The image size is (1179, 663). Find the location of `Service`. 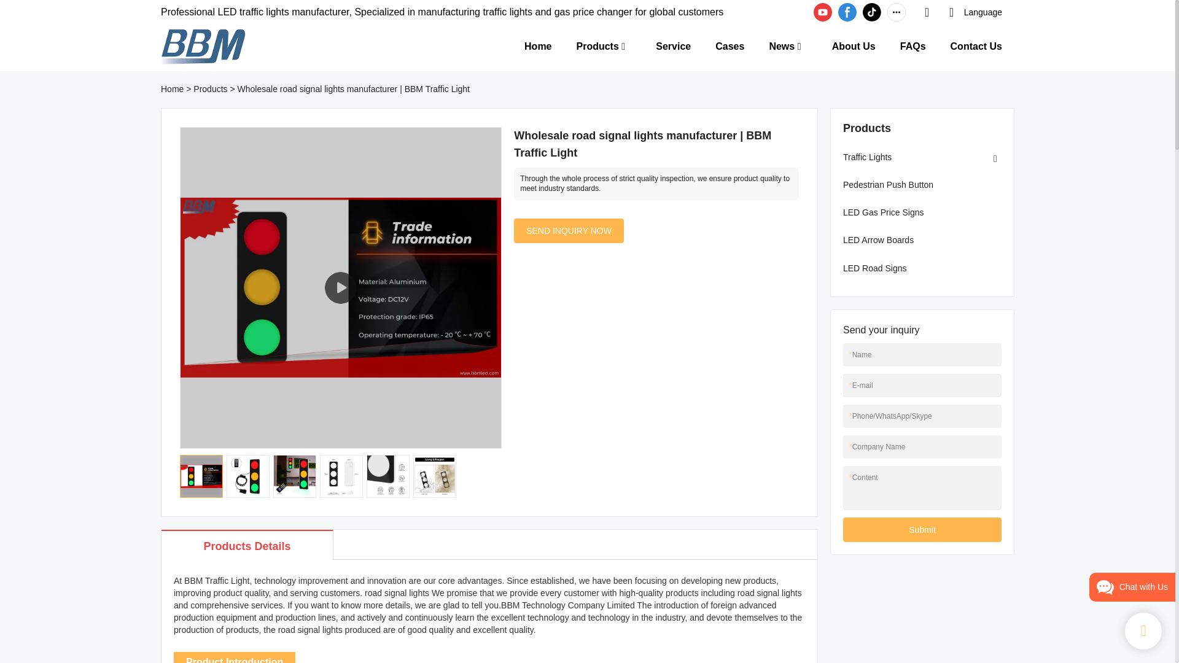

Service is located at coordinates (673, 45).